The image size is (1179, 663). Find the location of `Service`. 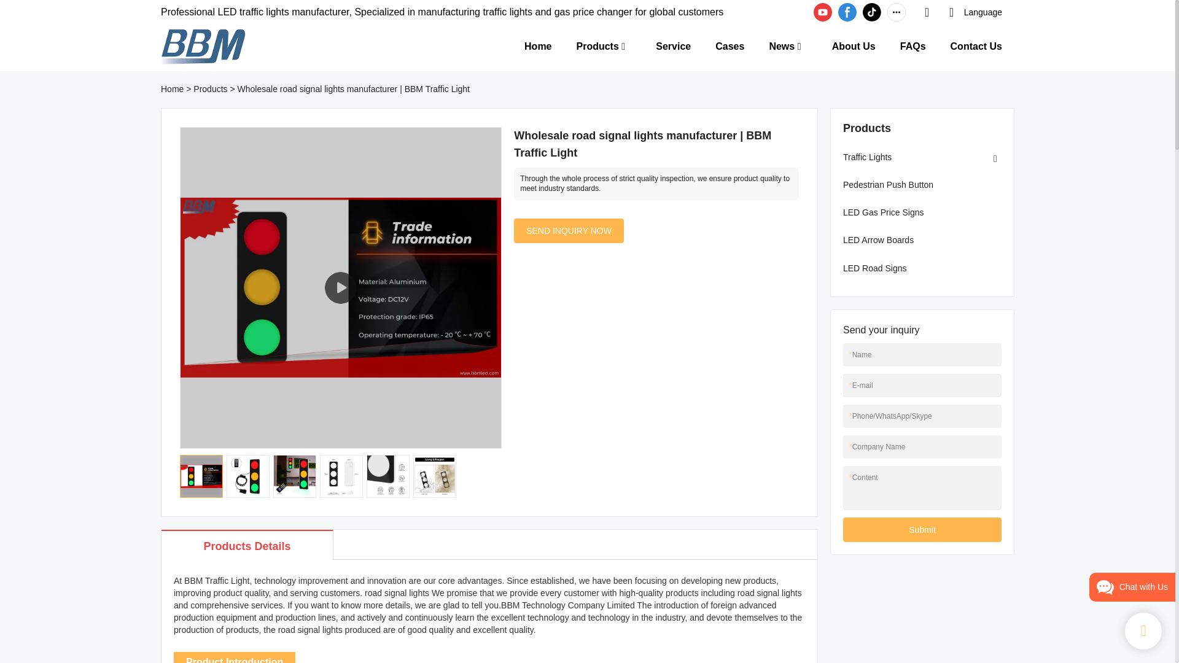

Service is located at coordinates (673, 45).